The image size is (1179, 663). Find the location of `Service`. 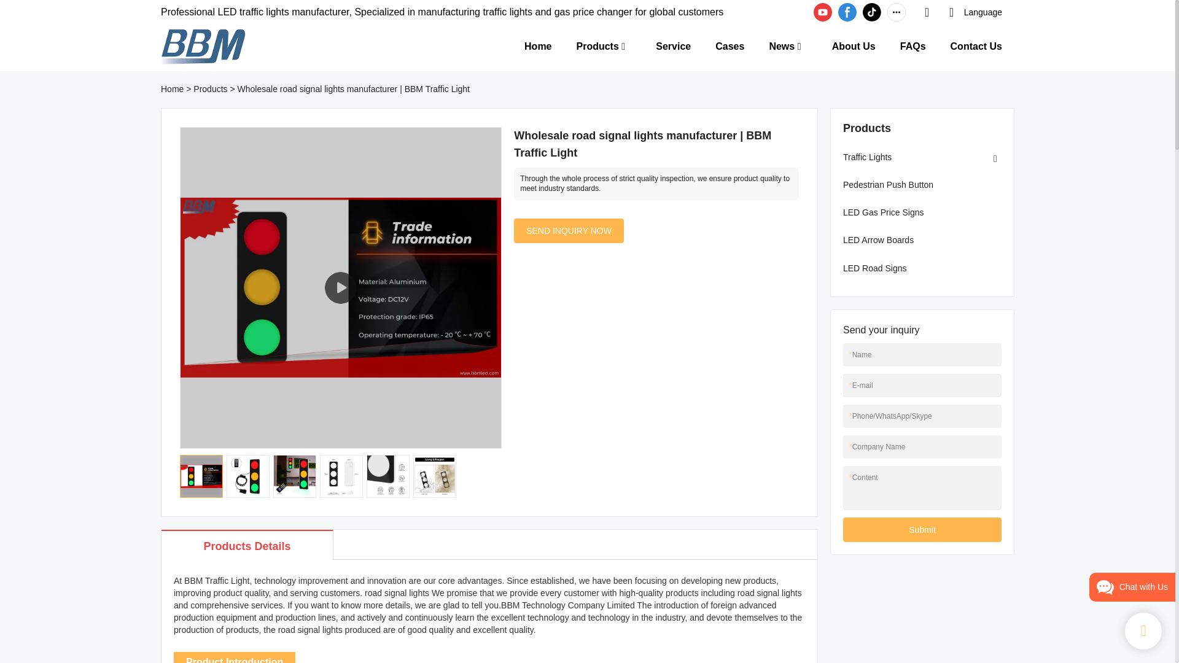

Service is located at coordinates (673, 45).